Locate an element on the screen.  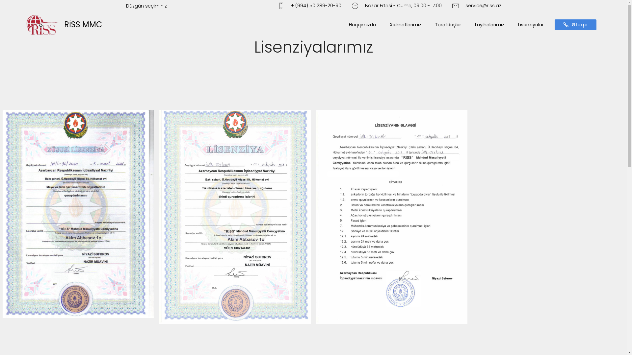
service@riss.az is located at coordinates (477, 6).